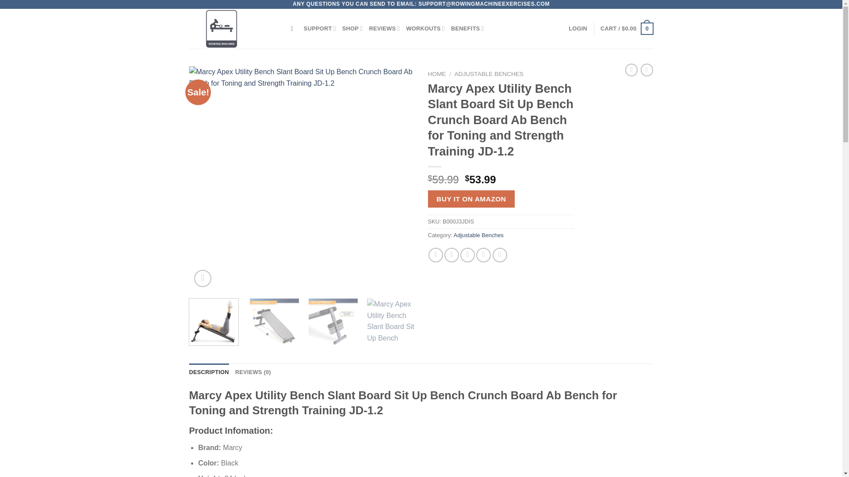 The width and height of the screenshot is (849, 477). What do you see at coordinates (451, 255) in the screenshot?
I see `Share on Twitter` at bounding box center [451, 255].